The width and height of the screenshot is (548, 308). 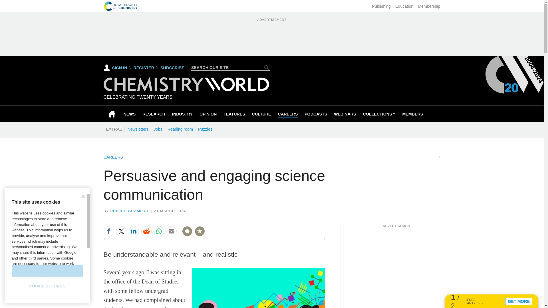 What do you see at coordinates (185, 234) in the screenshot?
I see `NO COMMENTS` at bounding box center [185, 234].